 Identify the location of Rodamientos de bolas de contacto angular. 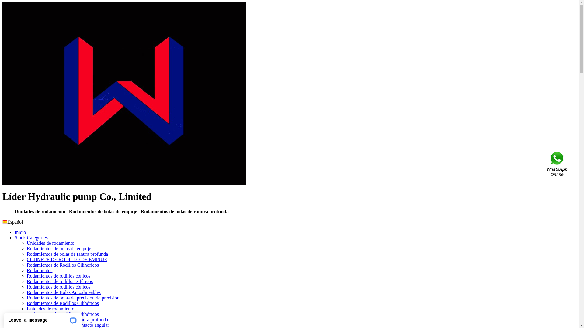
(68, 325).